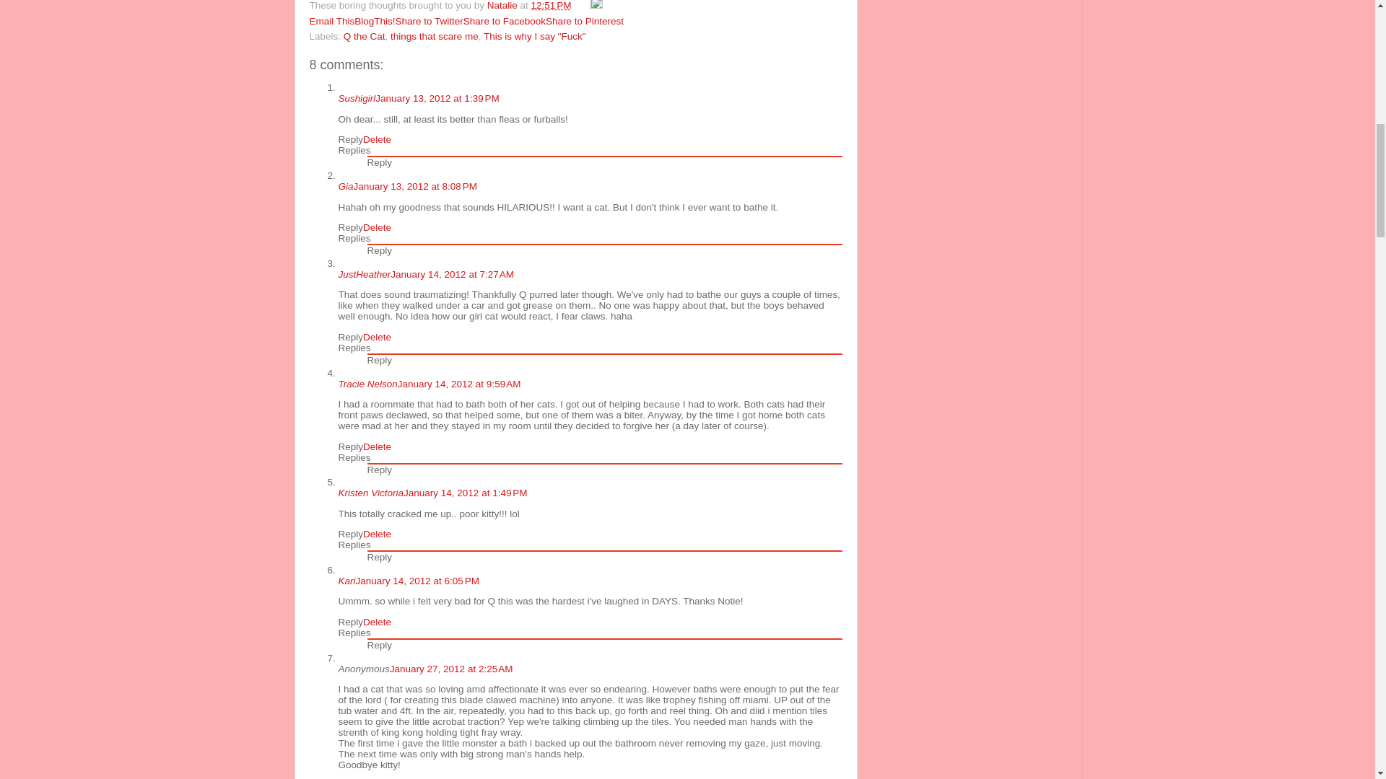  Describe the element at coordinates (332, 20) in the screenshot. I see `Email This` at that location.